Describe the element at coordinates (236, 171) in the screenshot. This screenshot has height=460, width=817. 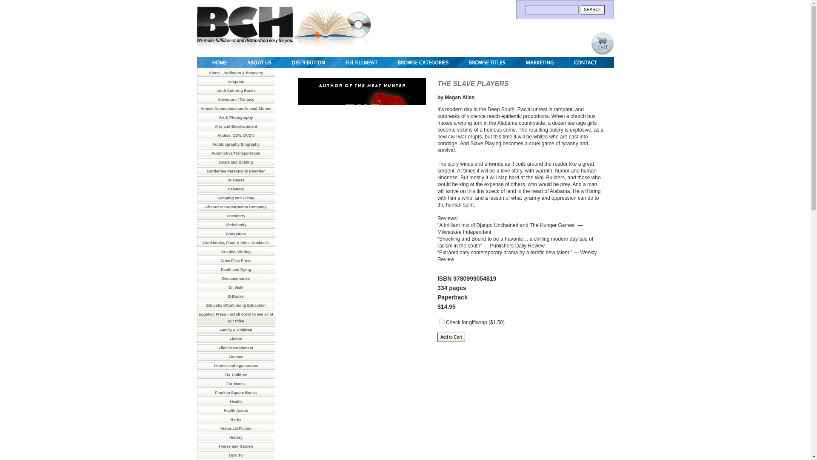
I see `Borderline Personality Disorder` at that location.